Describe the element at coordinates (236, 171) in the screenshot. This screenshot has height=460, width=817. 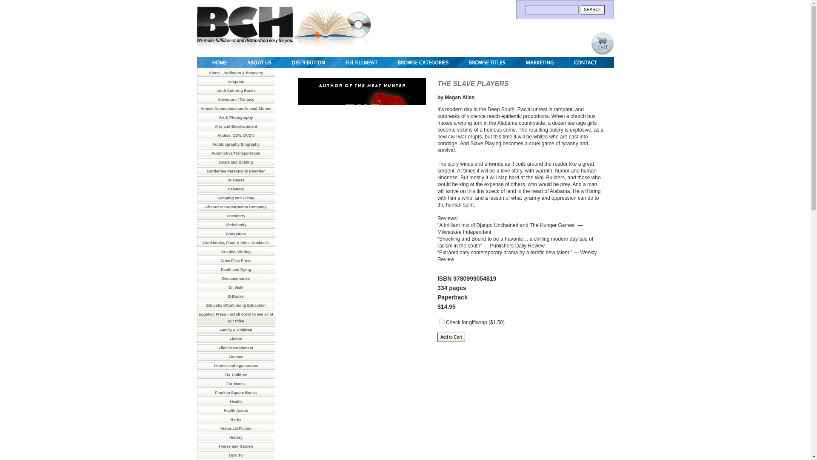
I see `Borderline Personality Disorder` at that location.